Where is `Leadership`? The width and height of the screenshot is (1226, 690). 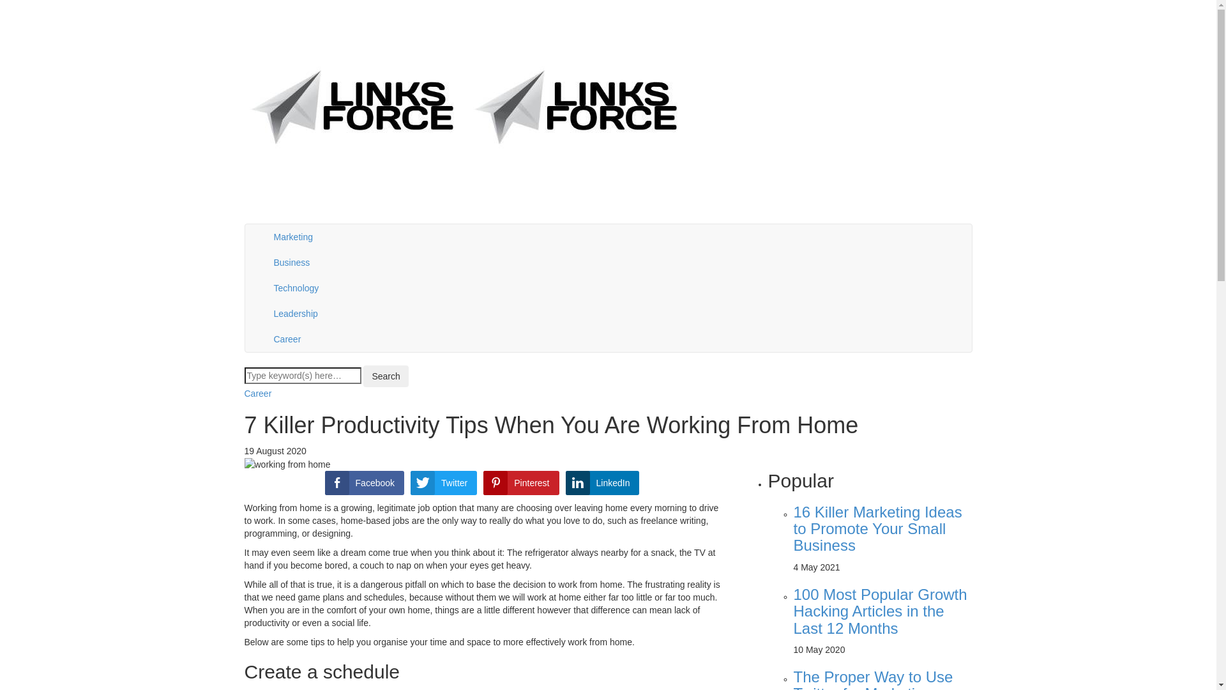
Leadership is located at coordinates (619, 314).